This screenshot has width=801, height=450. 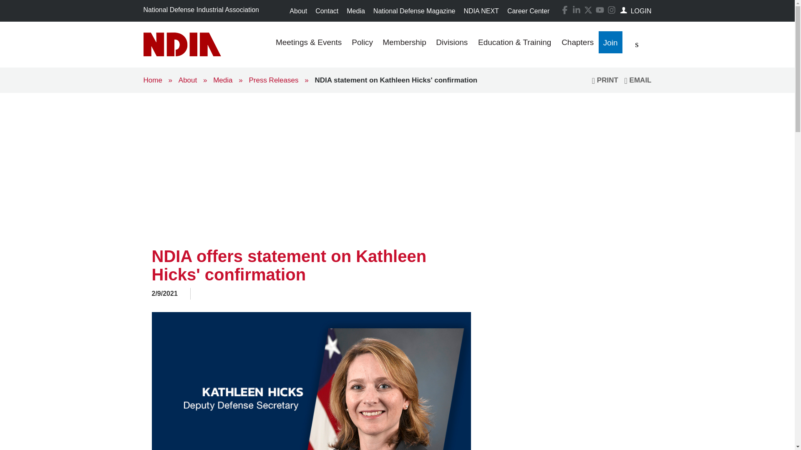 I want to click on X, so click(x=588, y=10).